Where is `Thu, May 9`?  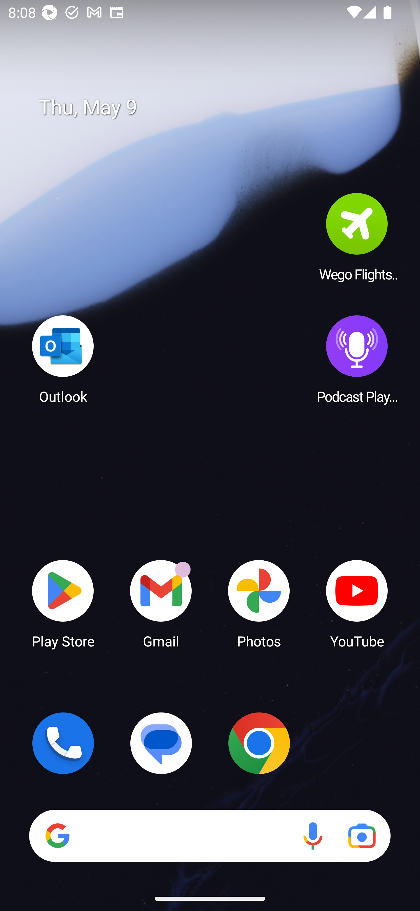 Thu, May 9 is located at coordinates (218, 107).